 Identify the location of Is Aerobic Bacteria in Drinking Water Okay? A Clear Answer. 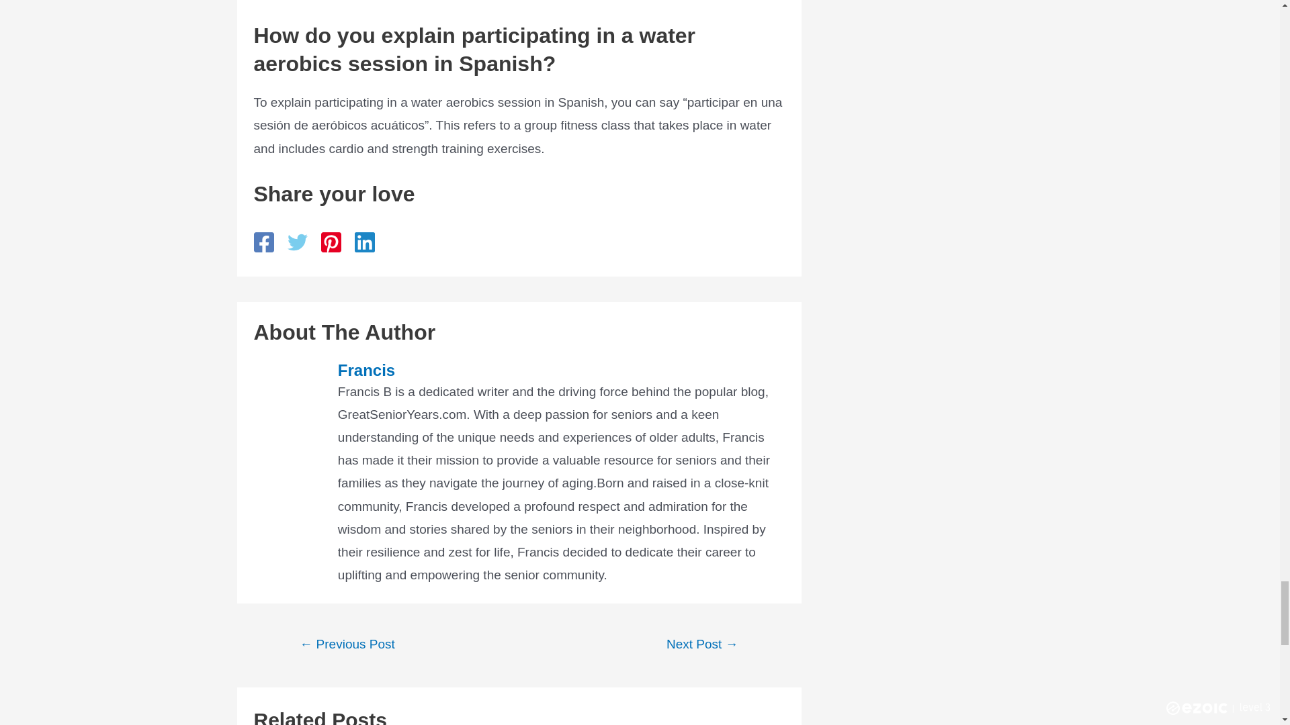
(703, 644).